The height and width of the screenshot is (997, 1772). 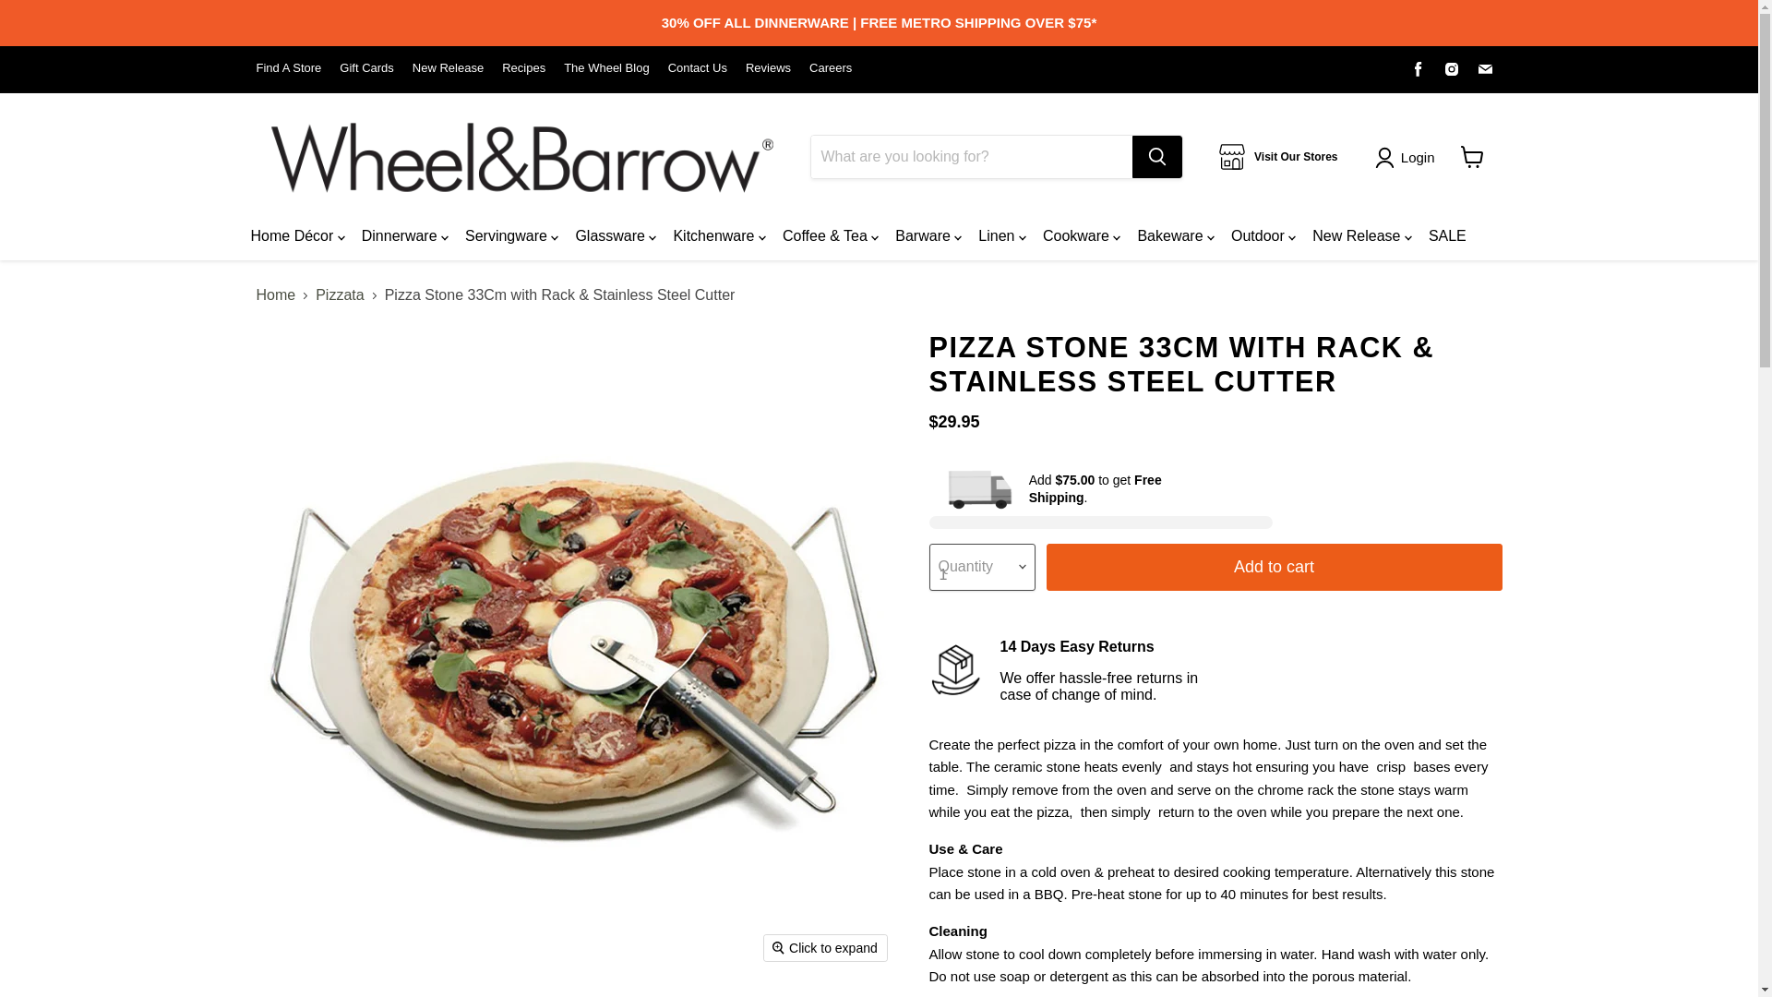 I want to click on Login, so click(x=1418, y=157).